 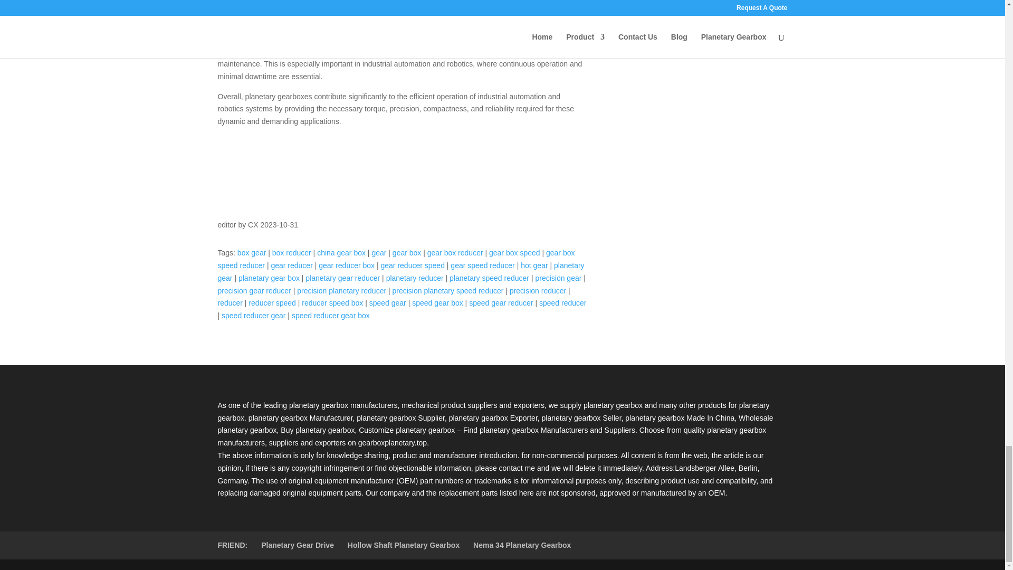 What do you see at coordinates (413, 265) in the screenshot?
I see `gear reducer speed` at bounding box center [413, 265].